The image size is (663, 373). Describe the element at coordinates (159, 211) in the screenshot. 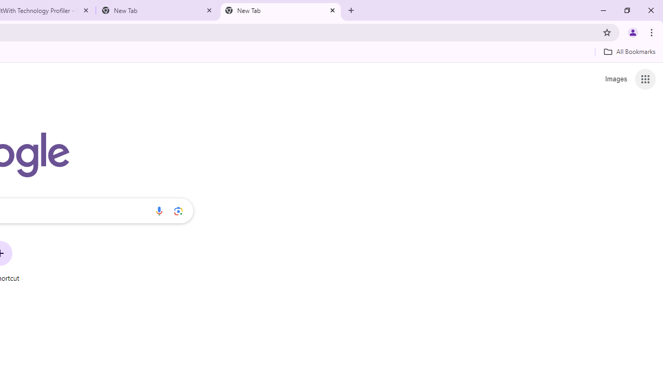

I see `Search by voice` at that location.